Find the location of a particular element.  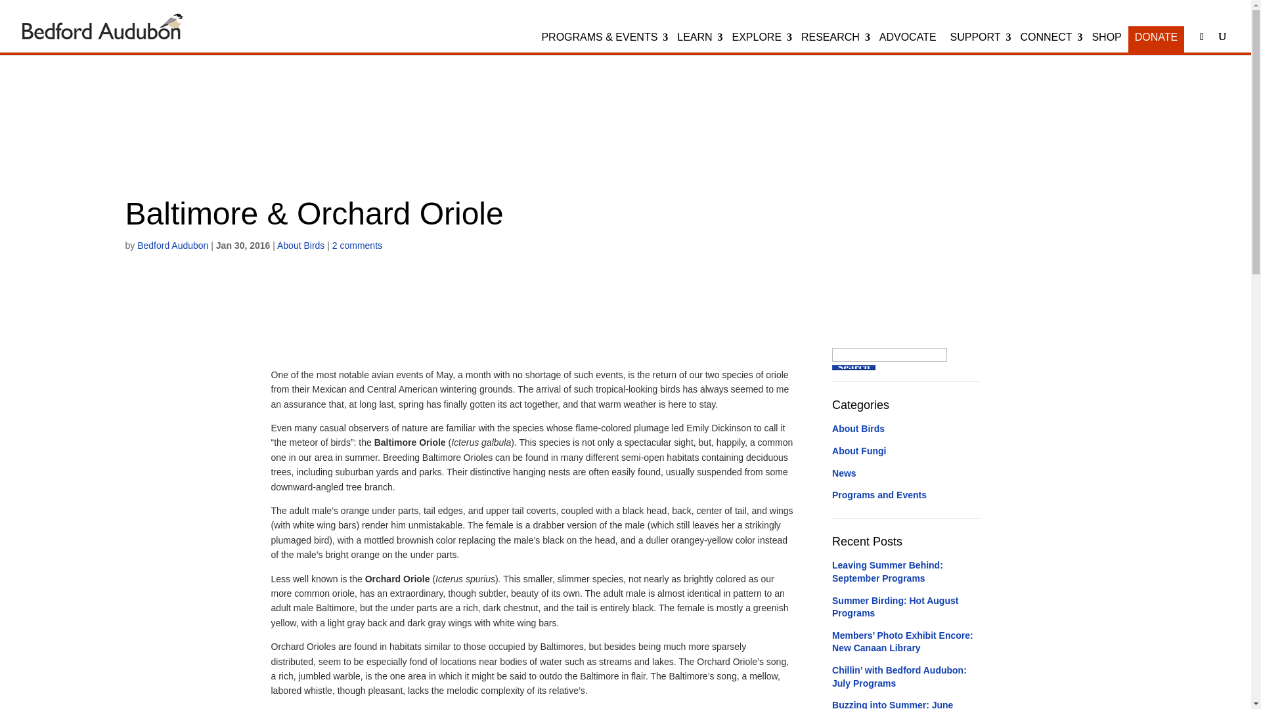

ADVOCATE is located at coordinates (908, 46).